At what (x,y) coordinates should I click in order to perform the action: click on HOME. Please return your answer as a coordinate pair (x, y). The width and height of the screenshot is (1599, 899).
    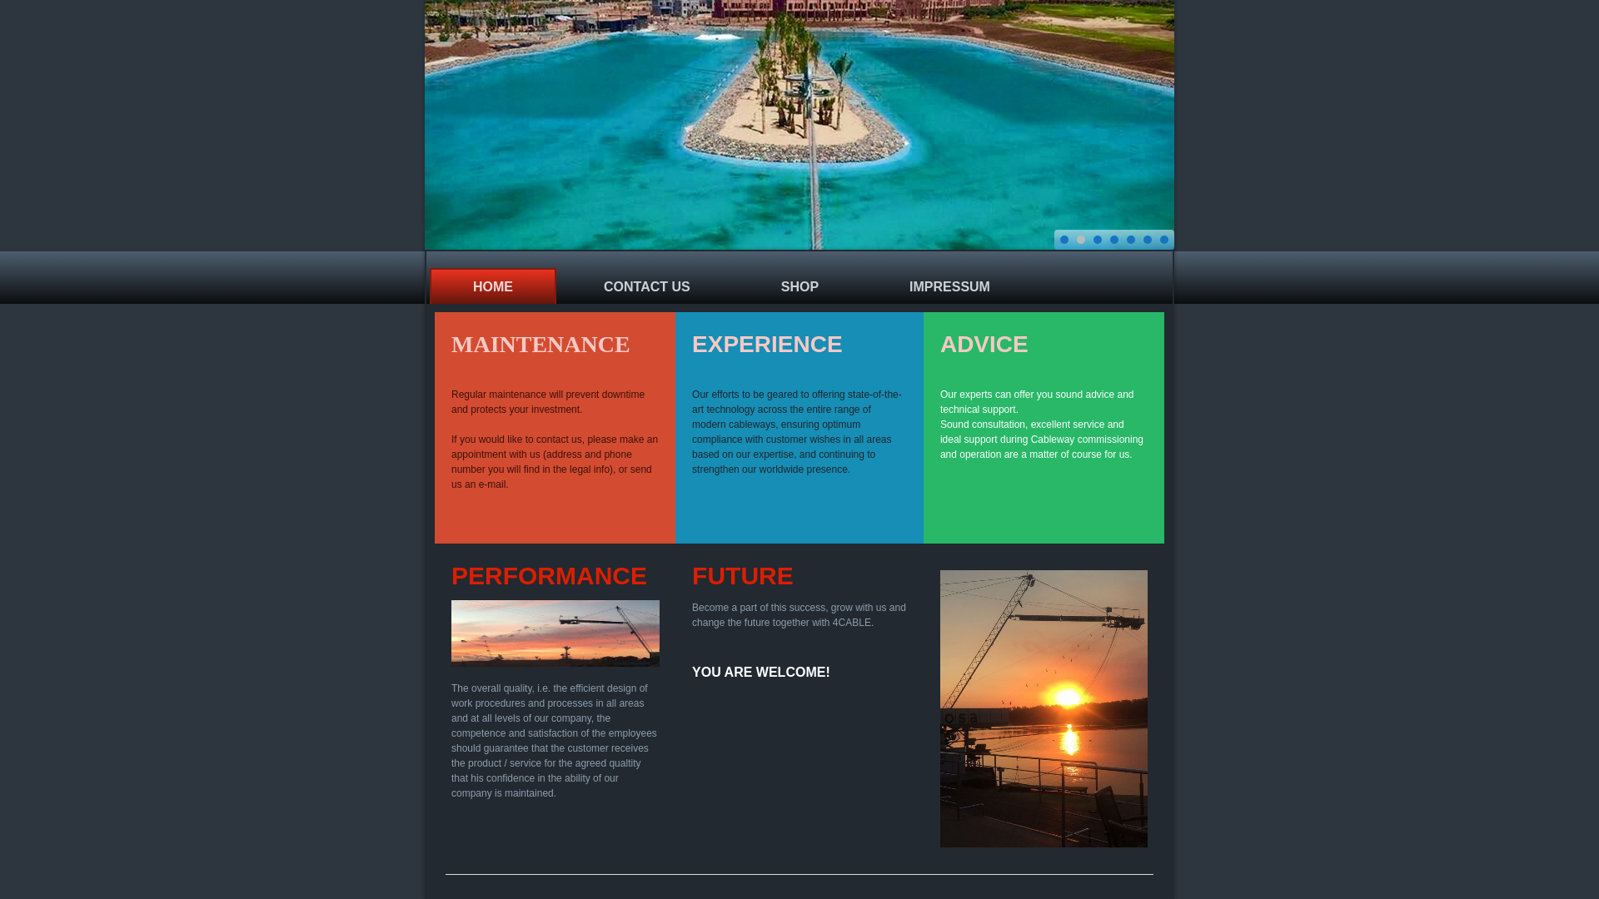
    Looking at the image, I should click on (493, 286).